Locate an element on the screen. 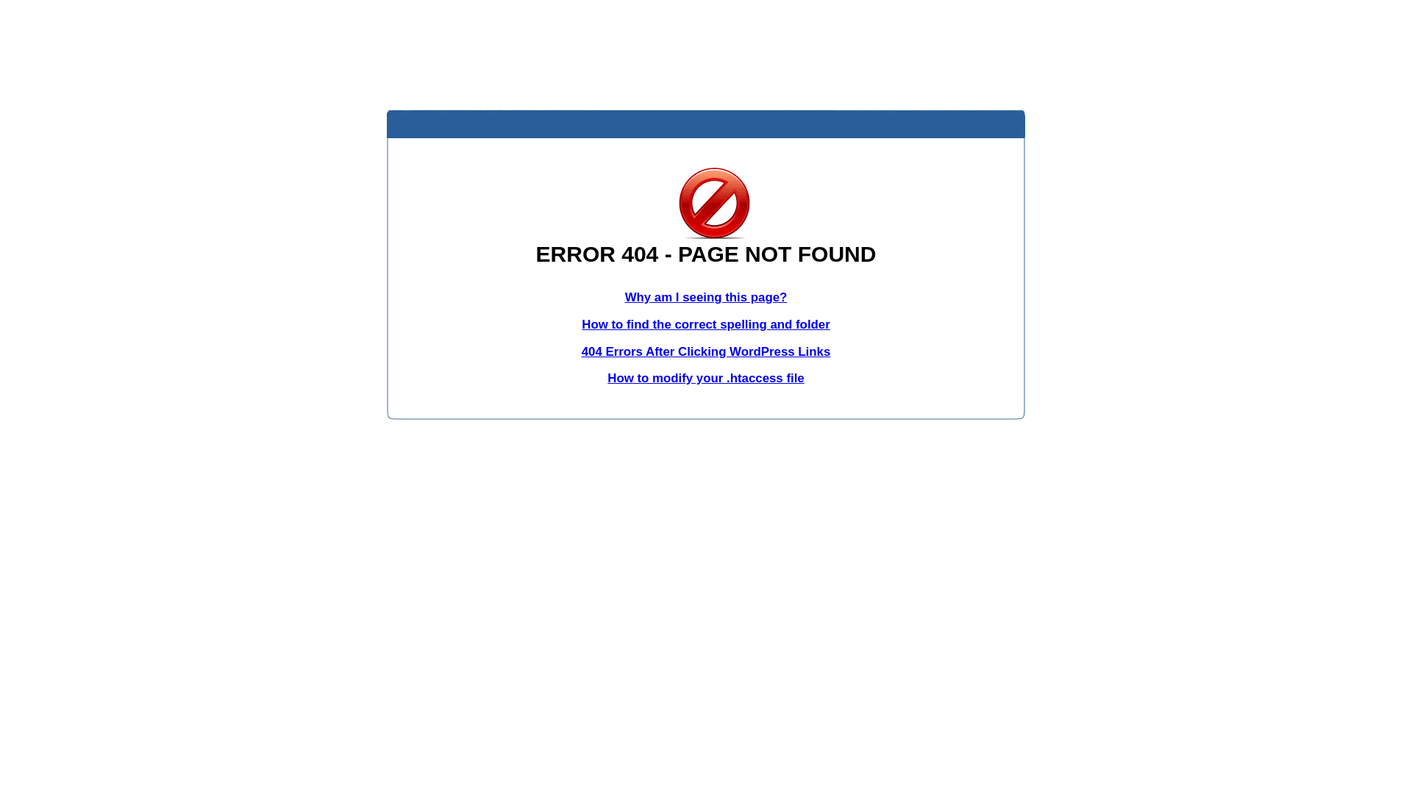 Image resolution: width=1412 pixels, height=794 pixels. 404 Errors After Clicking WordPress Links is located at coordinates (706, 351).